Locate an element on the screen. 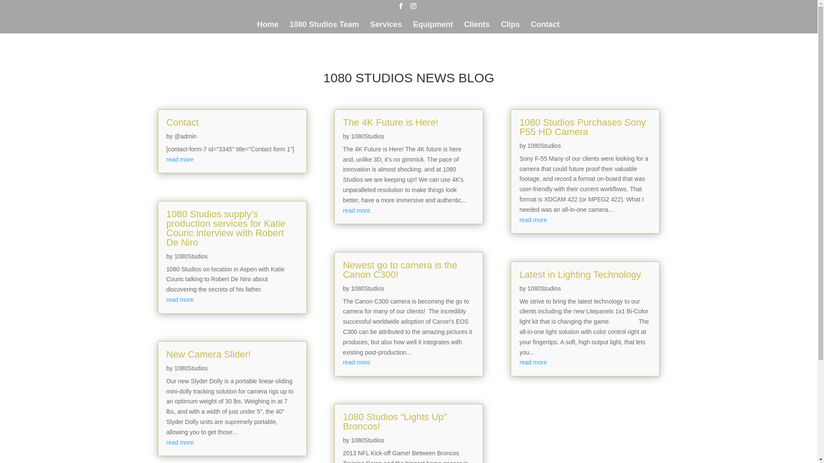 The image size is (824, 463). read more is located at coordinates (357, 362).